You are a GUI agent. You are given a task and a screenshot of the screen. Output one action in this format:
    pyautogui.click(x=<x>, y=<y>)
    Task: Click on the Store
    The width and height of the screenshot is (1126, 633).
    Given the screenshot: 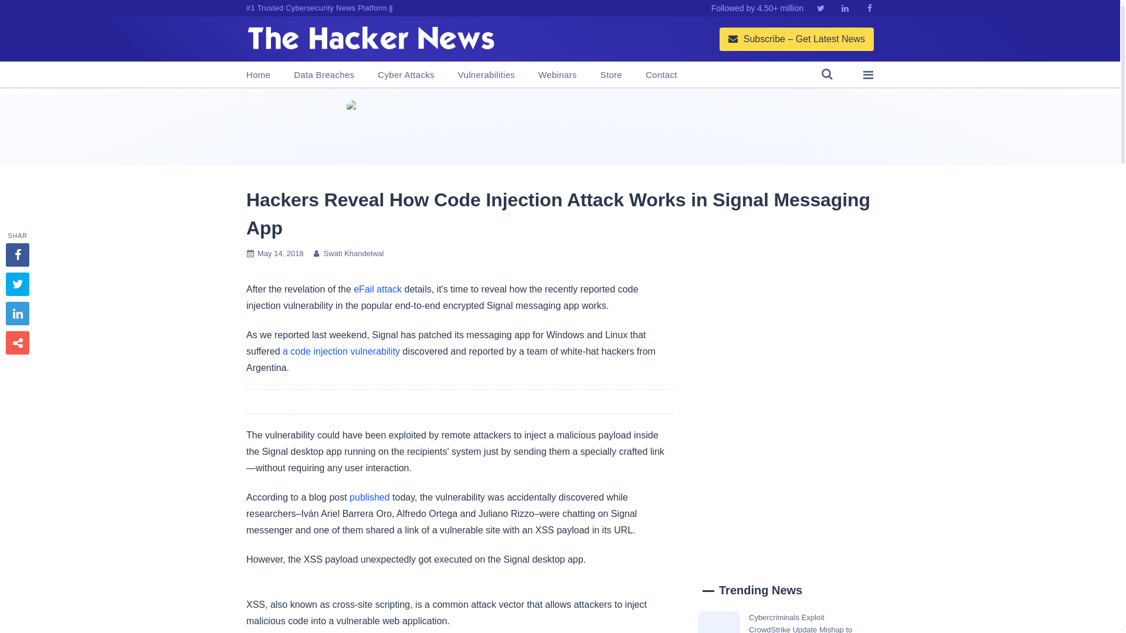 What is the action you would take?
    pyautogui.click(x=611, y=75)
    